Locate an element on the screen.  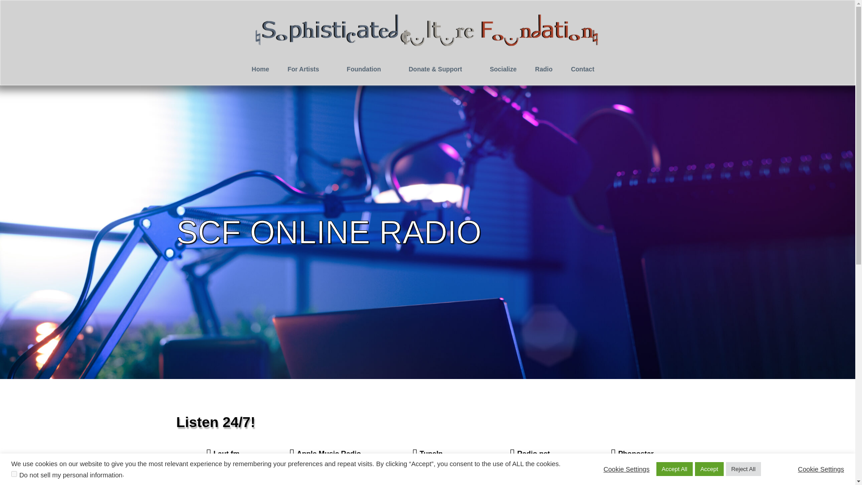
Contact is located at coordinates (587, 69).